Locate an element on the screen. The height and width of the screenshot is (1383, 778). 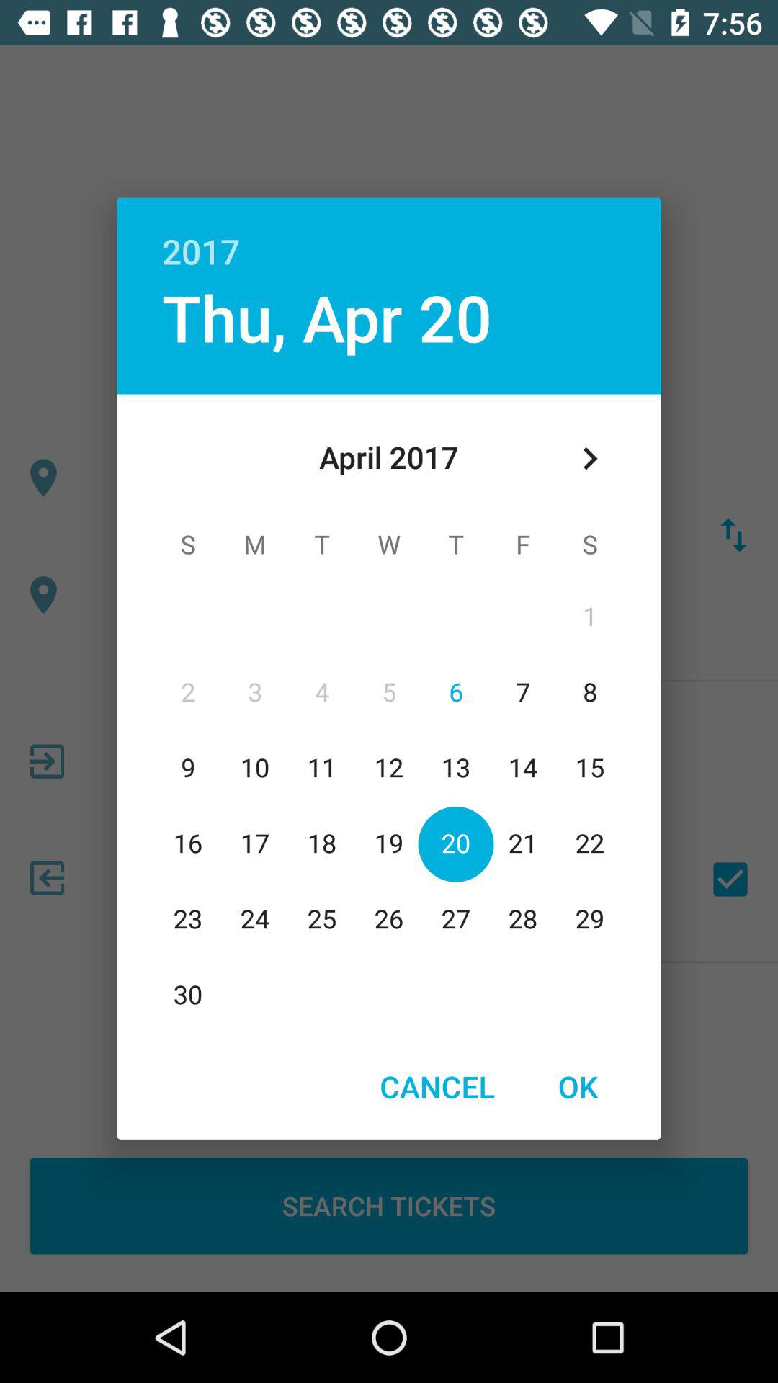
press the thu, apr 20 is located at coordinates (327, 317).